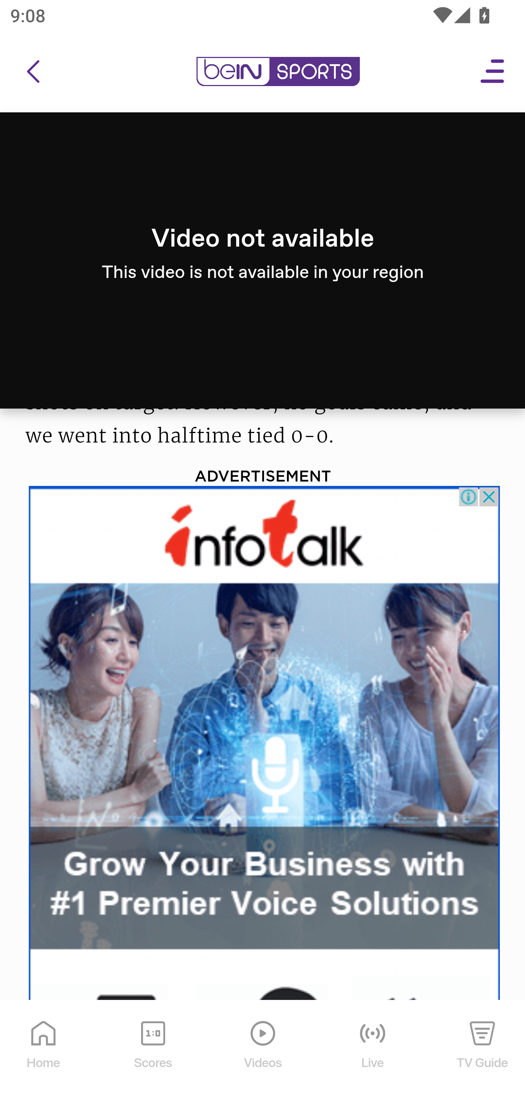  What do you see at coordinates (33, 72) in the screenshot?
I see `icon back` at bounding box center [33, 72].